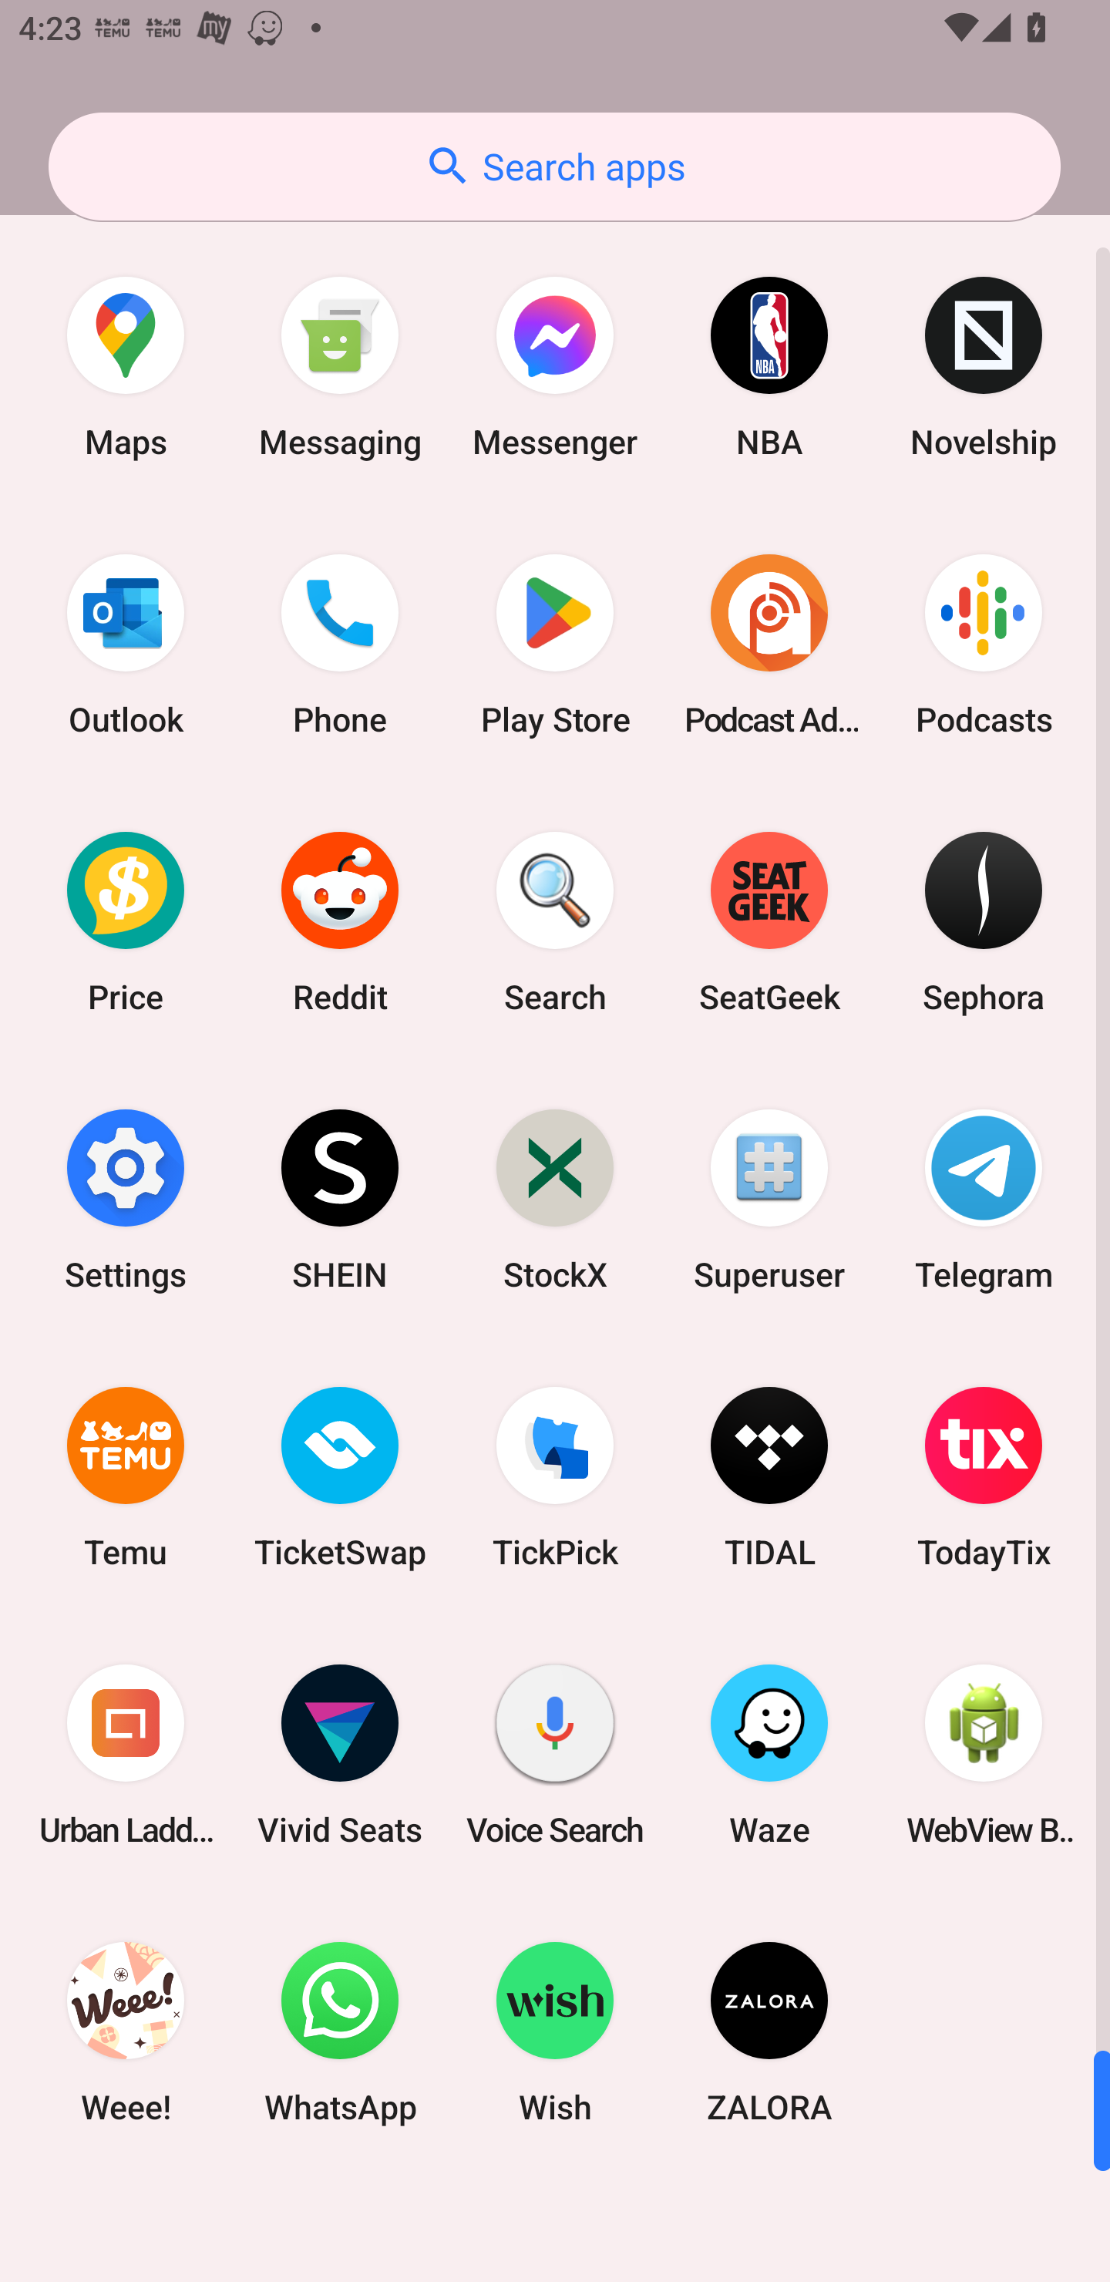 Image resolution: width=1110 pixels, height=2282 pixels. What do you see at coordinates (984, 645) in the screenshot?
I see `Podcasts` at bounding box center [984, 645].